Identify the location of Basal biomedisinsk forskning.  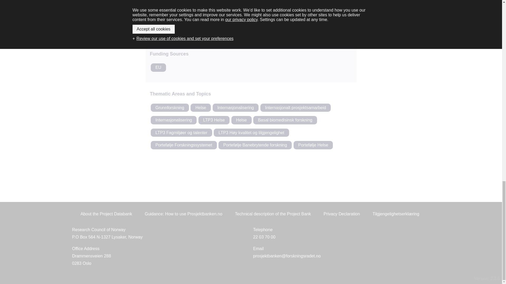
(285, 120).